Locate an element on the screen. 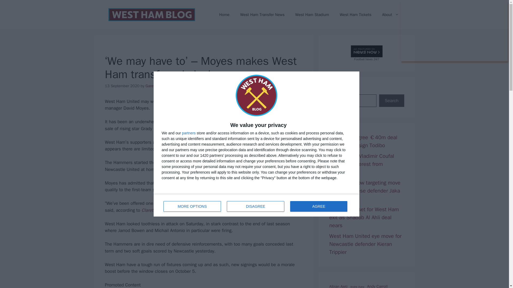 The width and height of the screenshot is (513, 288). Gareth McKnight is located at coordinates (160, 86).